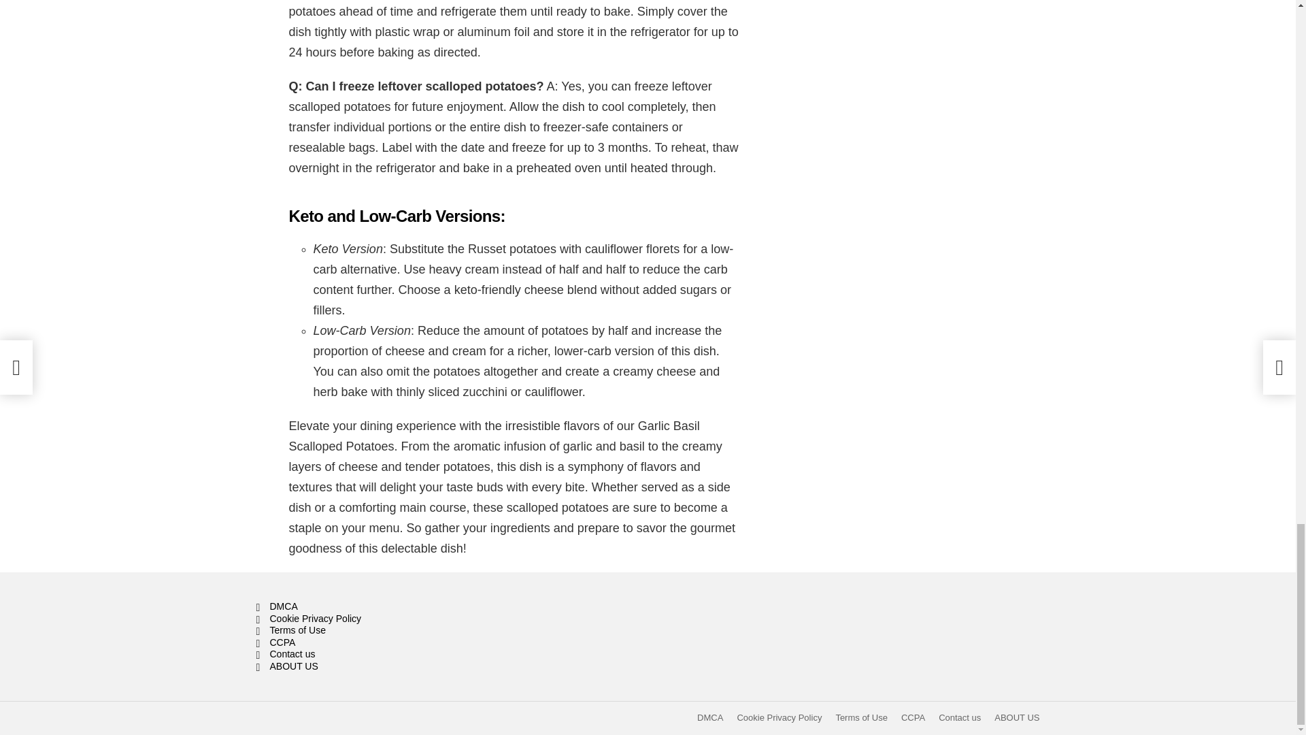 This screenshot has height=735, width=1306. Describe the element at coordinates (380, 642) in the screenshot. I see `CCPA` at that location.